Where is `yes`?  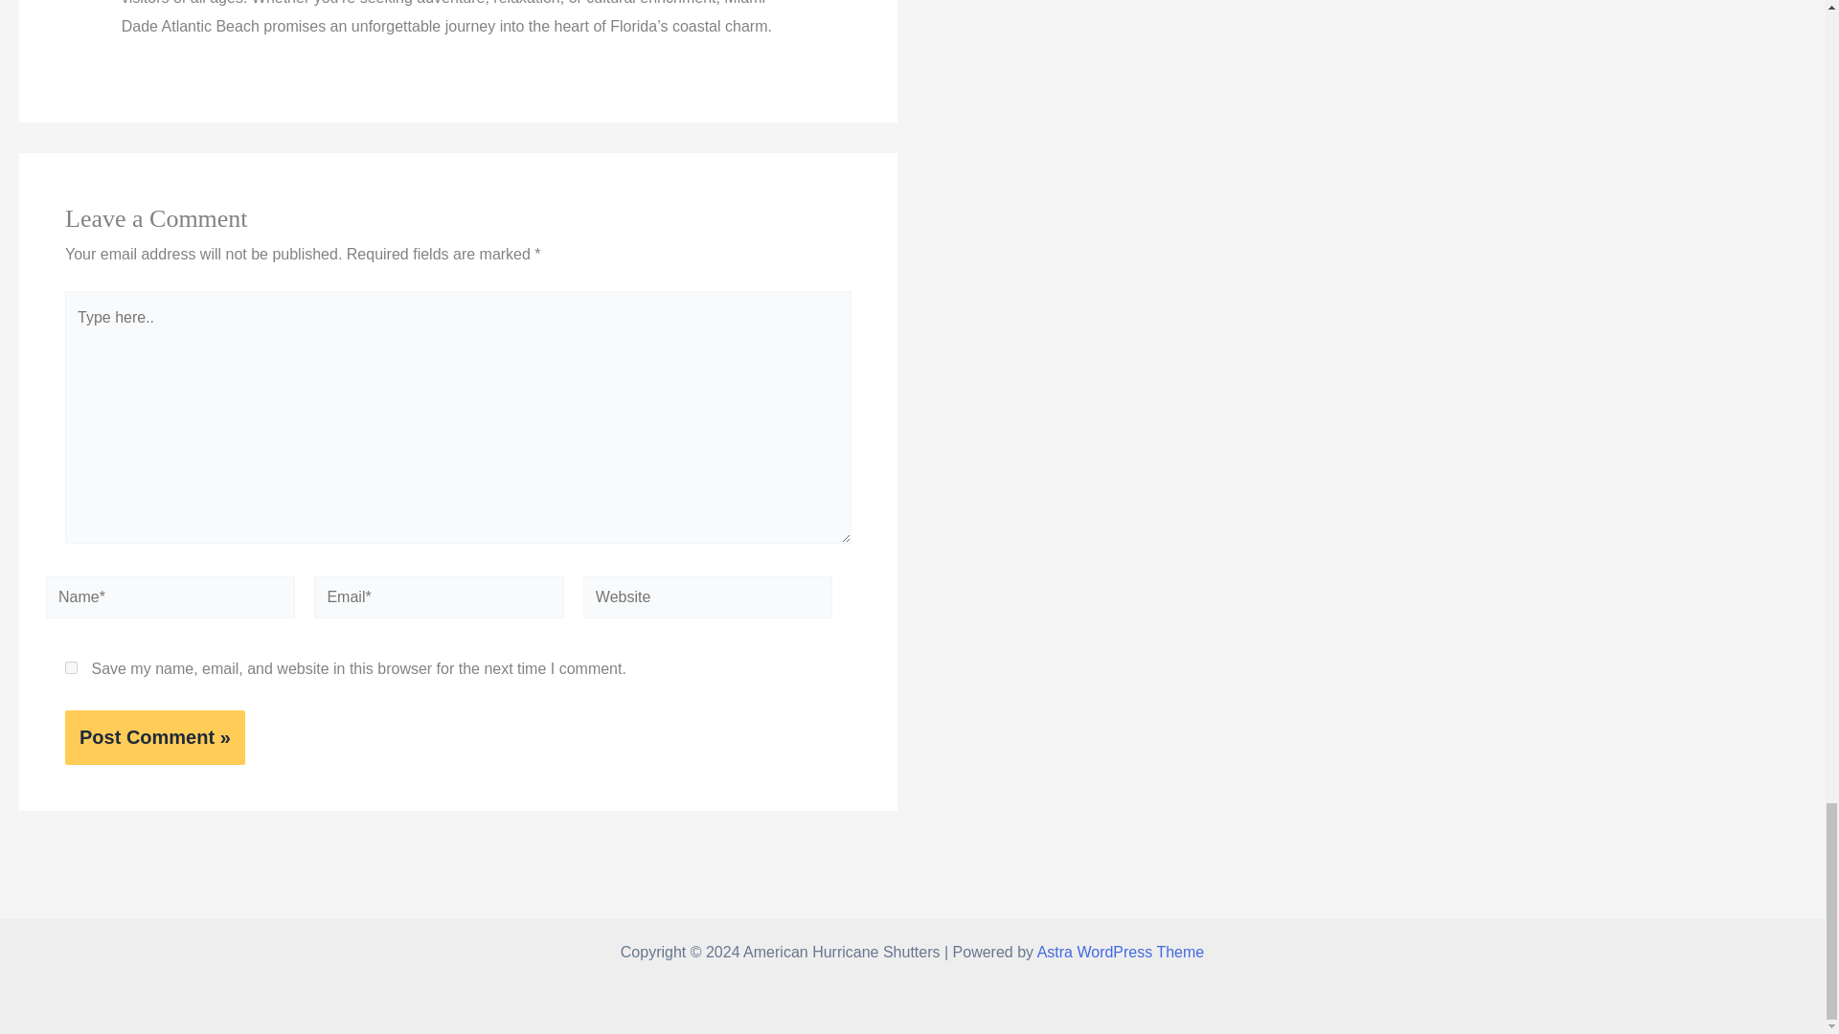
yes is located at coordinates (71, 668).